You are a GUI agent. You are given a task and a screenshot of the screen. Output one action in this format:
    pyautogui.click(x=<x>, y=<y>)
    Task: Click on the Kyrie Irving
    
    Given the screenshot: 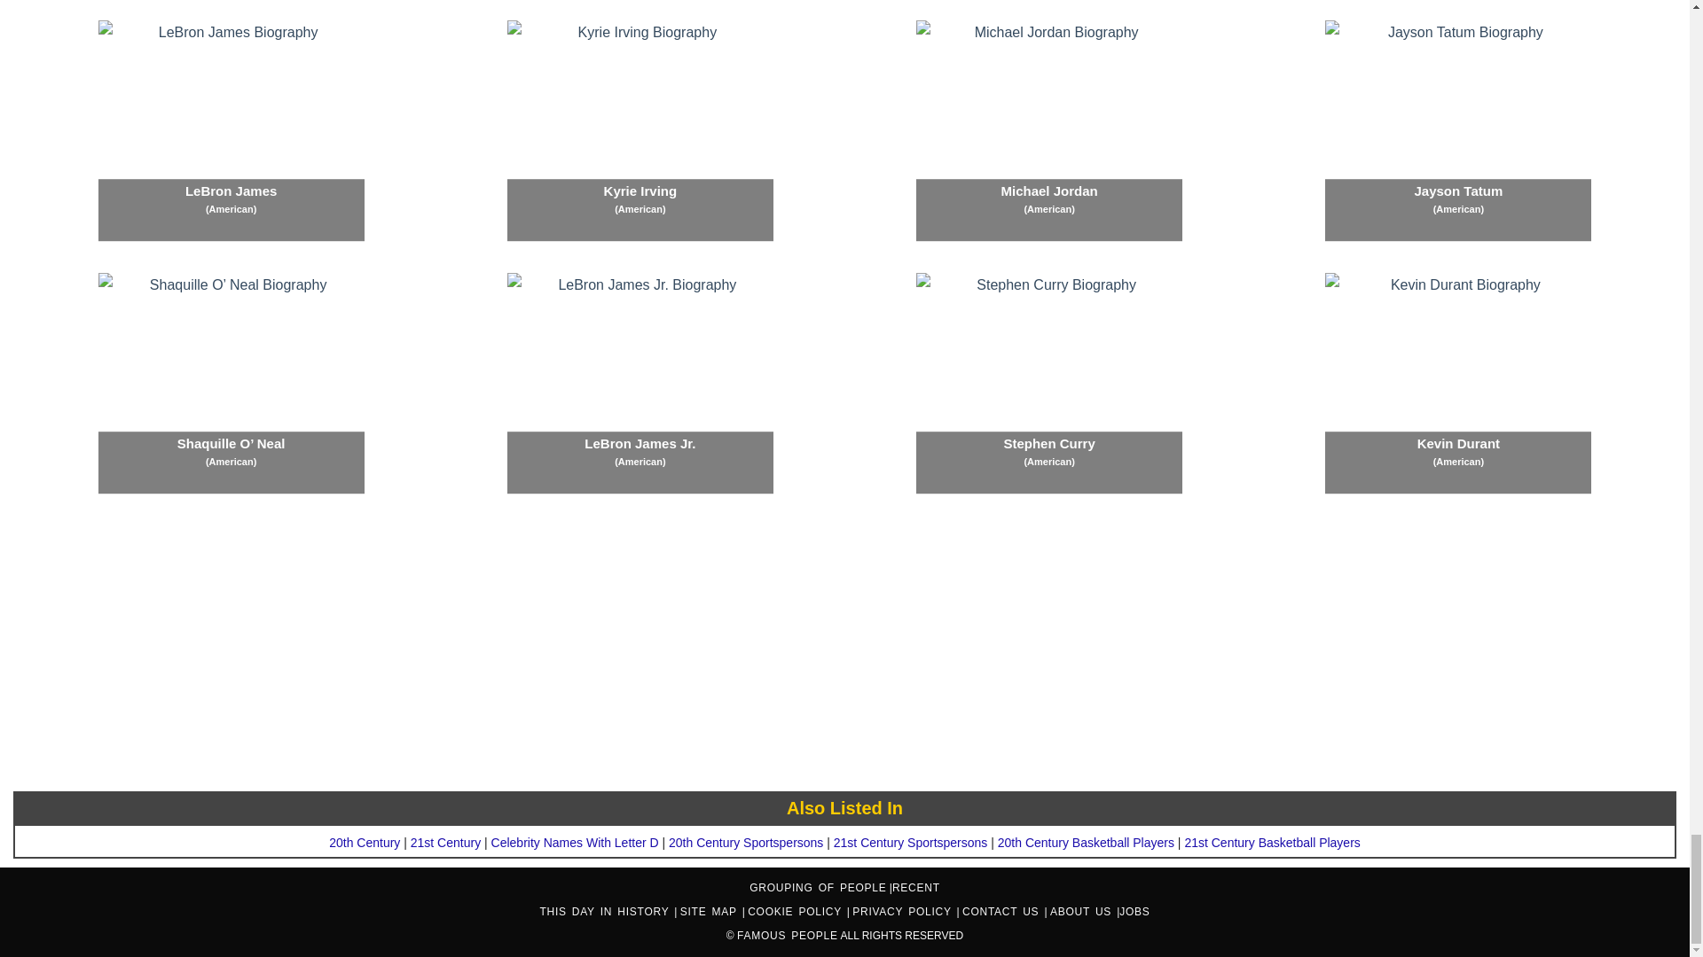 What is the action you would take?
    pyautogui.click(x=640, y=131)
    